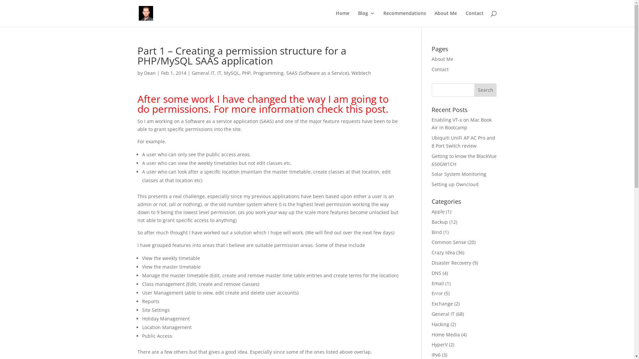  What do you see at coordinates (459, 174) in the screenshot?
I see `Solar System Monitoring` at bounding box center [459, 174].